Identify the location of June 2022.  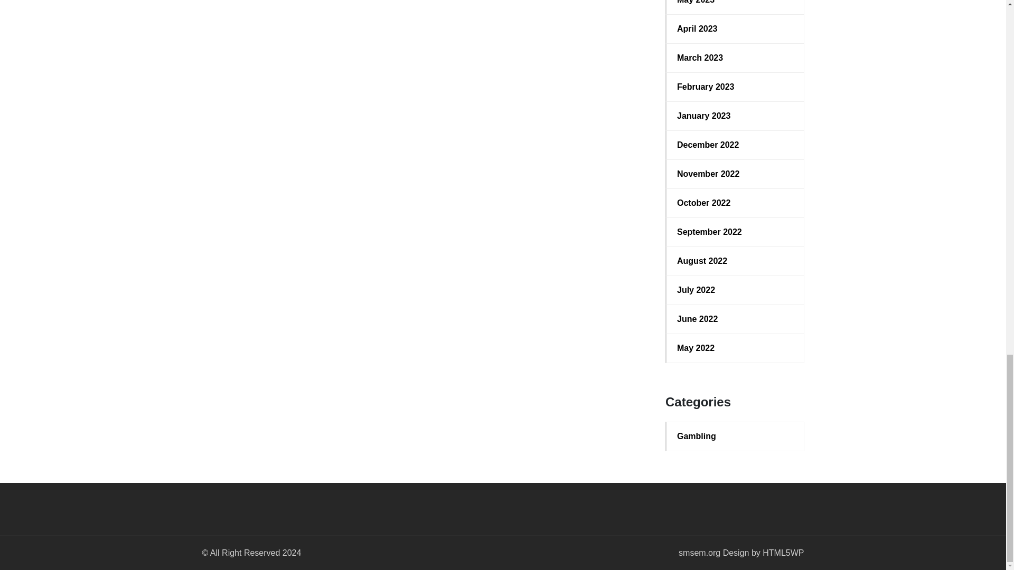
(735, 319).